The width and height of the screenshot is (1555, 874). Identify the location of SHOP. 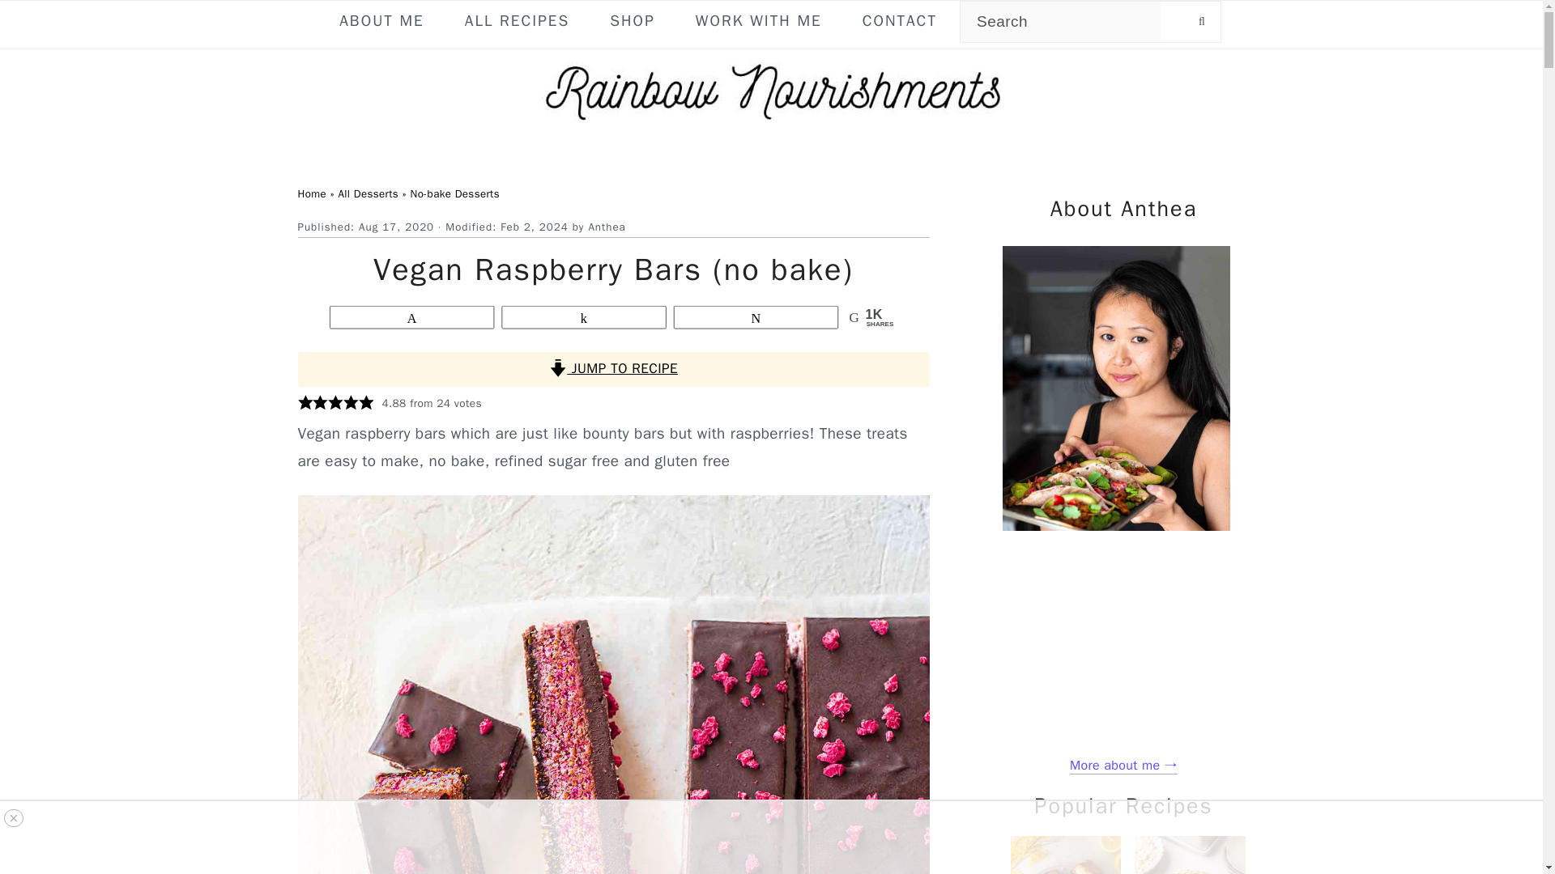
(632, 21).